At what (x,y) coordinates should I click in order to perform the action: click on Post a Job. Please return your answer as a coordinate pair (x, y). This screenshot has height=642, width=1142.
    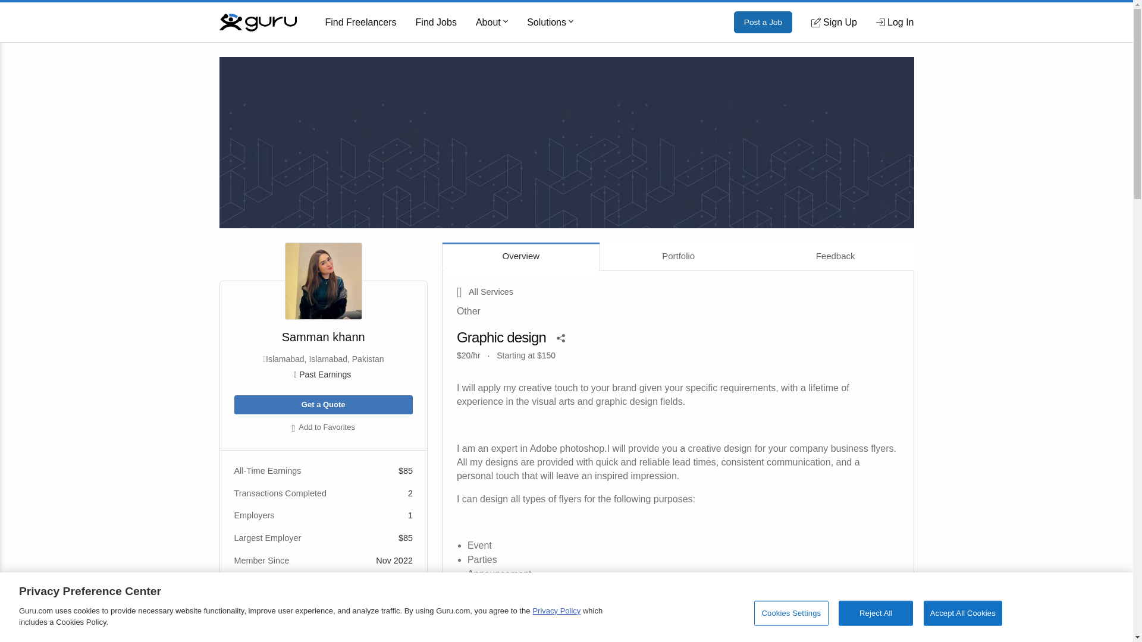
    Looking at the image, I should click on (763, 23).